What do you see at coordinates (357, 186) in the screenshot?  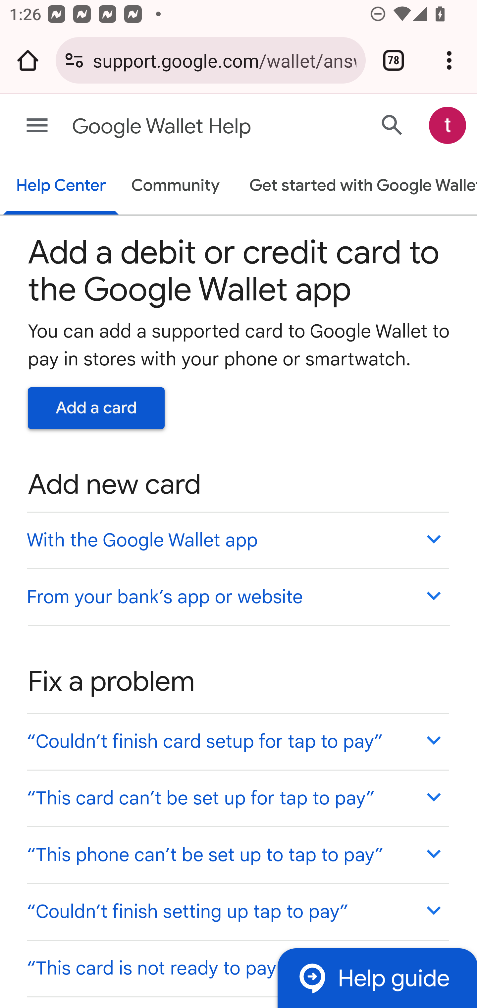 I see `Get started with Google Wallet` at bounding box center [357, 186].